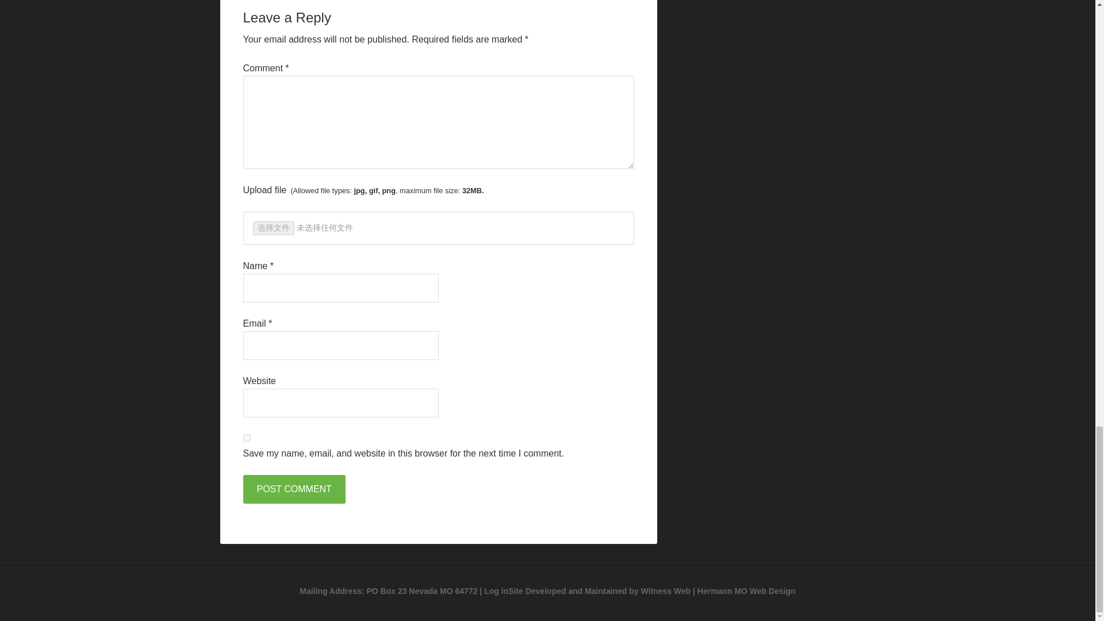 The image size is (1104, 621). Describe the element at coordinates (773, 591) in the screenshot. I see `Web Design` at that location.